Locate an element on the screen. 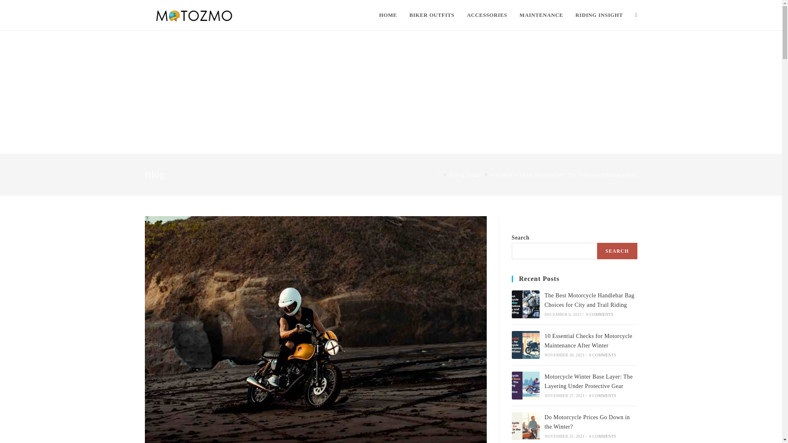 This screenshot has height=443, width=788. MAINTENANCE is located at coordinates (541, 15).